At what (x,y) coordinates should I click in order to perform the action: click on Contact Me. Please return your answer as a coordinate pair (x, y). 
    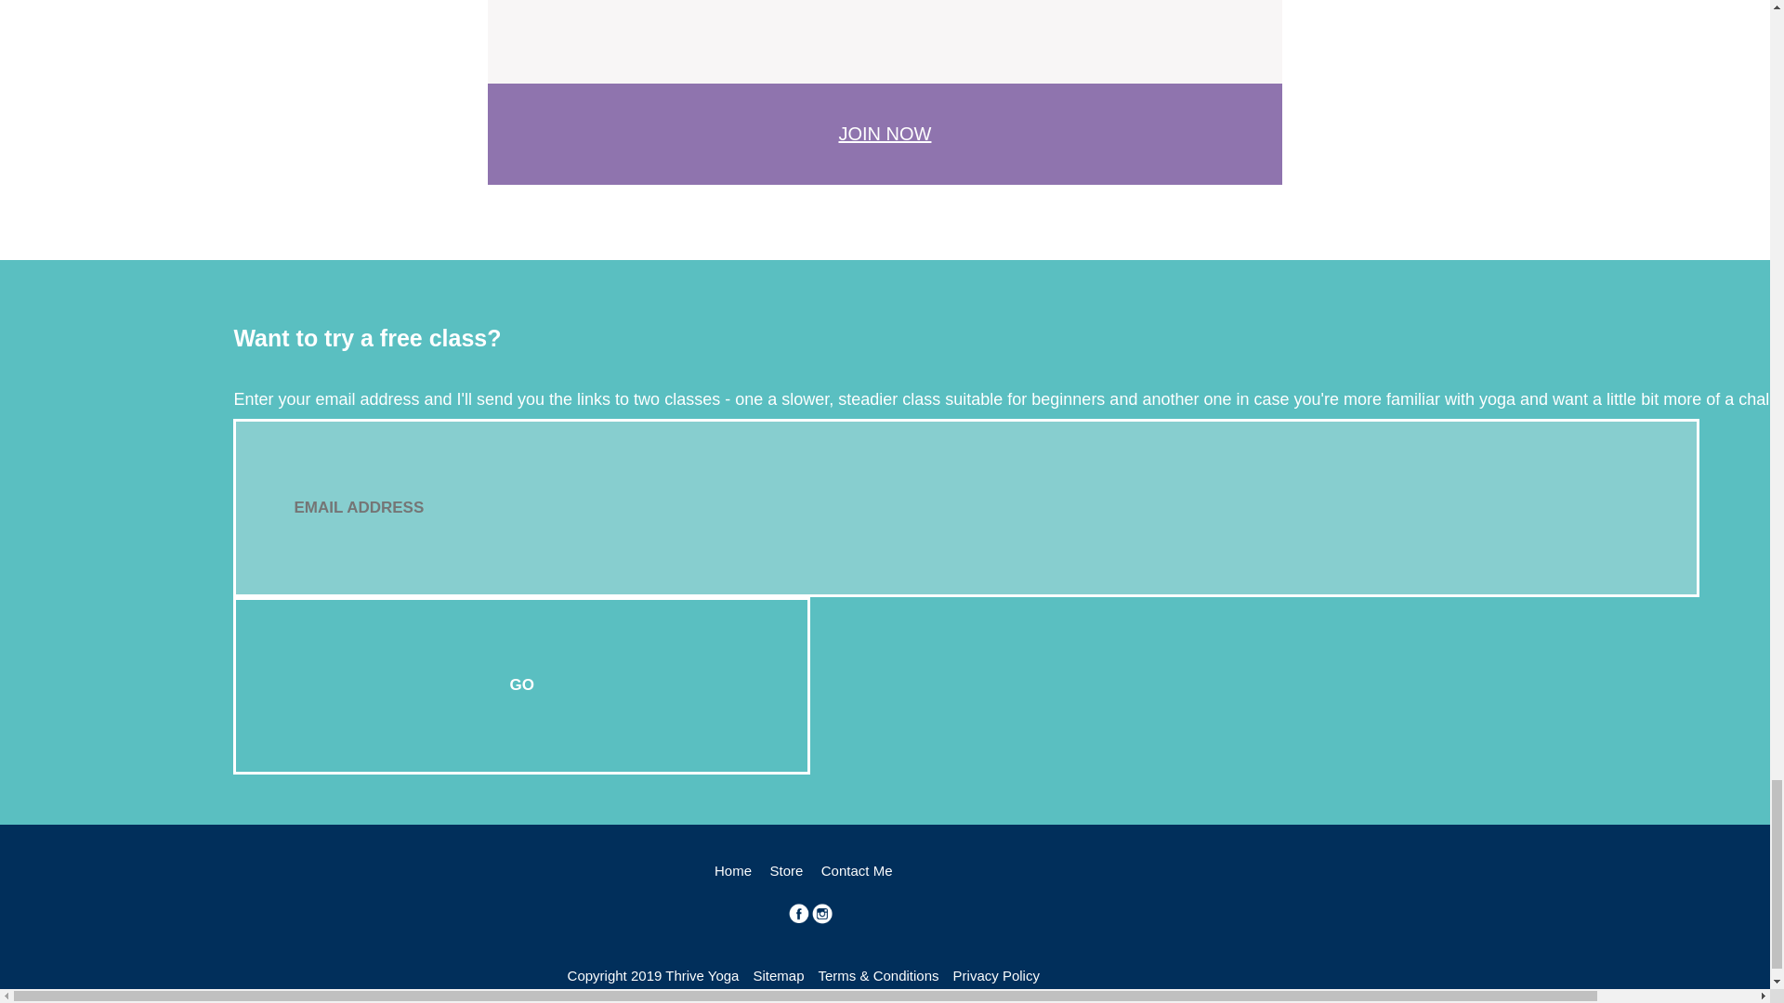
    Looking at the image, I should click on (857, 870).